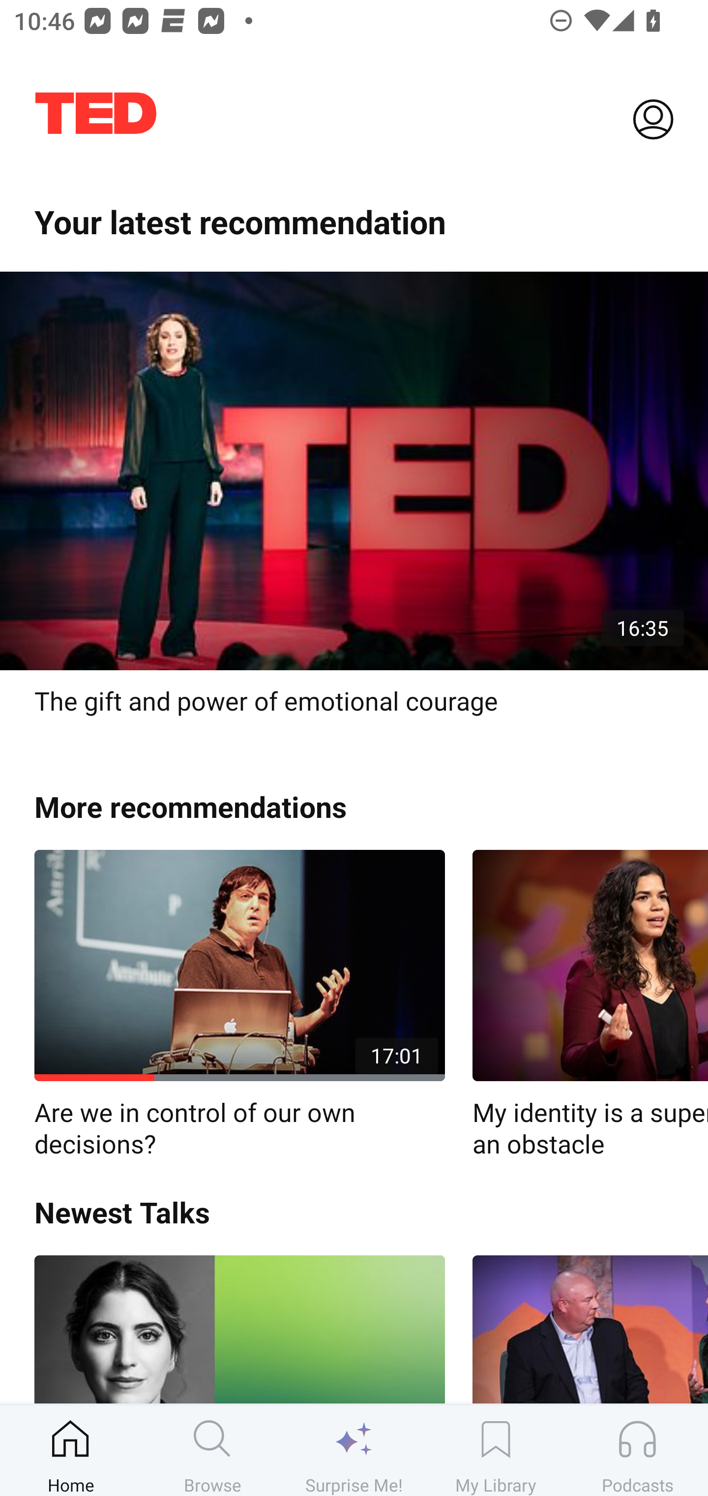 This screenshot has height=1496, width=708. What do you see at coordinates (496, 1450) in the screenshot?
I see `My Library` at bounding box center [496, 1450].